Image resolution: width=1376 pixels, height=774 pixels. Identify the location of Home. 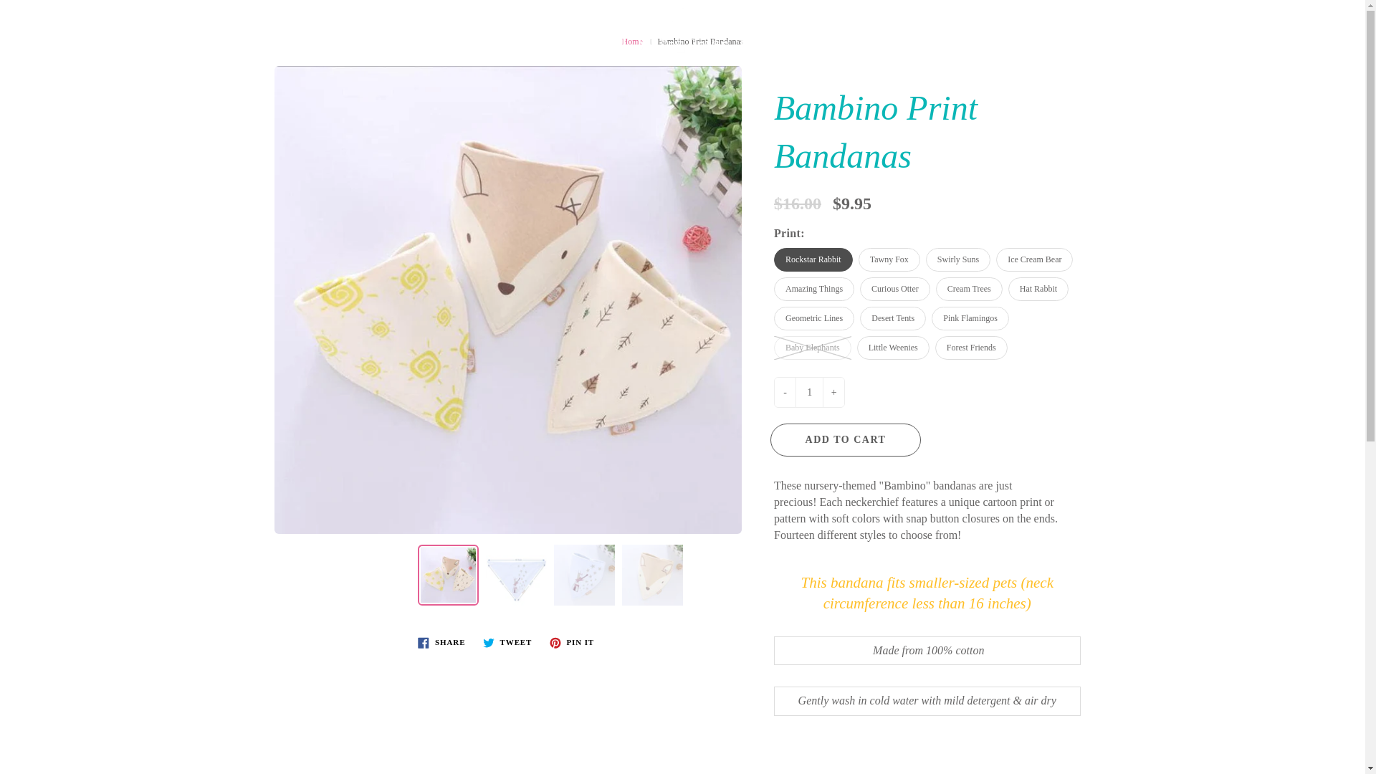
(632, 41).